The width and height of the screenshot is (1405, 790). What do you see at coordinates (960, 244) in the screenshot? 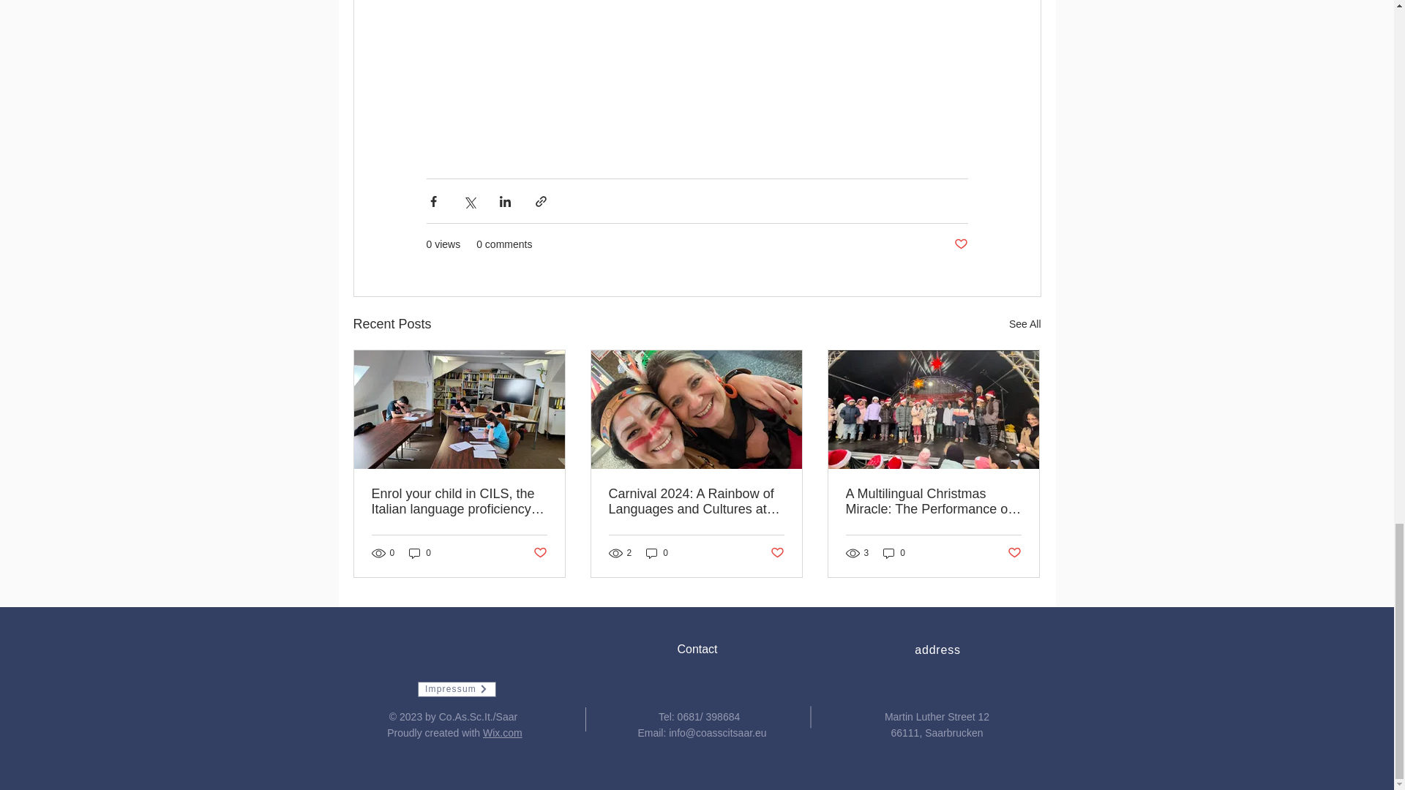
I see `Post not marked as liked` at bounding box center [960, 244].